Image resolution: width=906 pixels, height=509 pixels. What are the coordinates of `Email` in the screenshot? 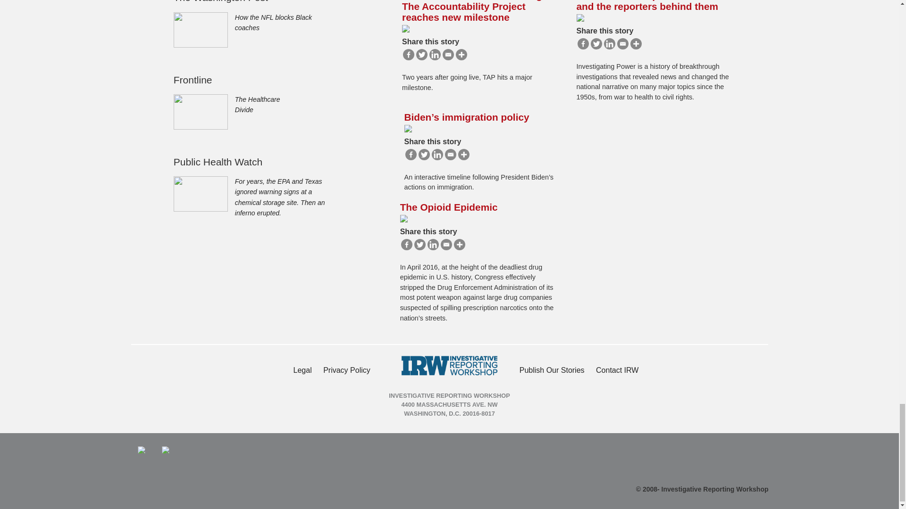 It's located at (448, 55).